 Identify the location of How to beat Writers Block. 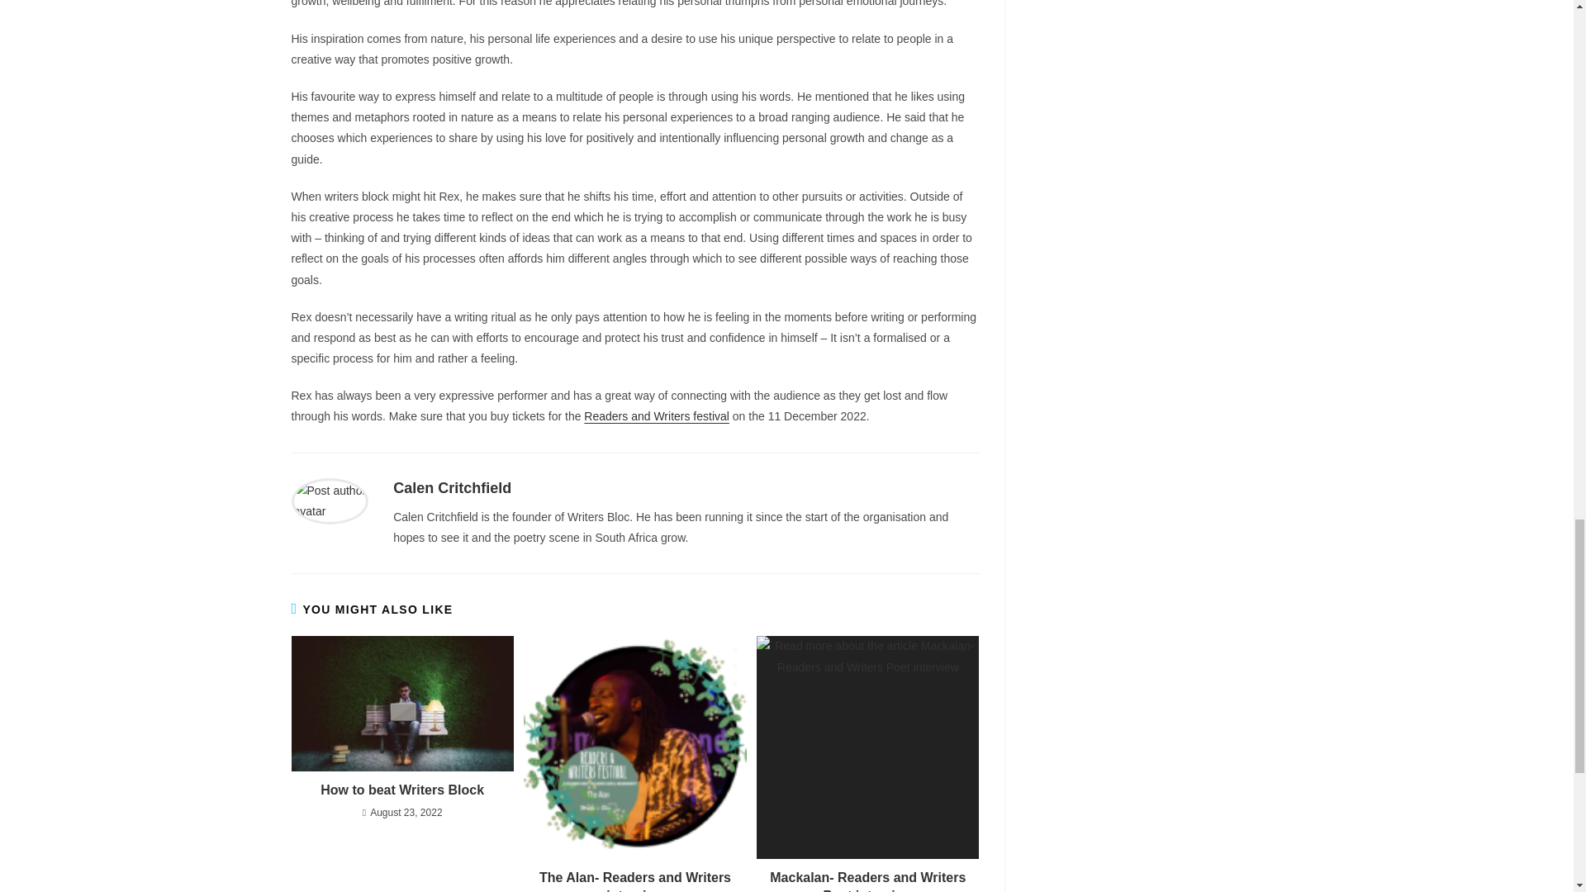
(401, 790).